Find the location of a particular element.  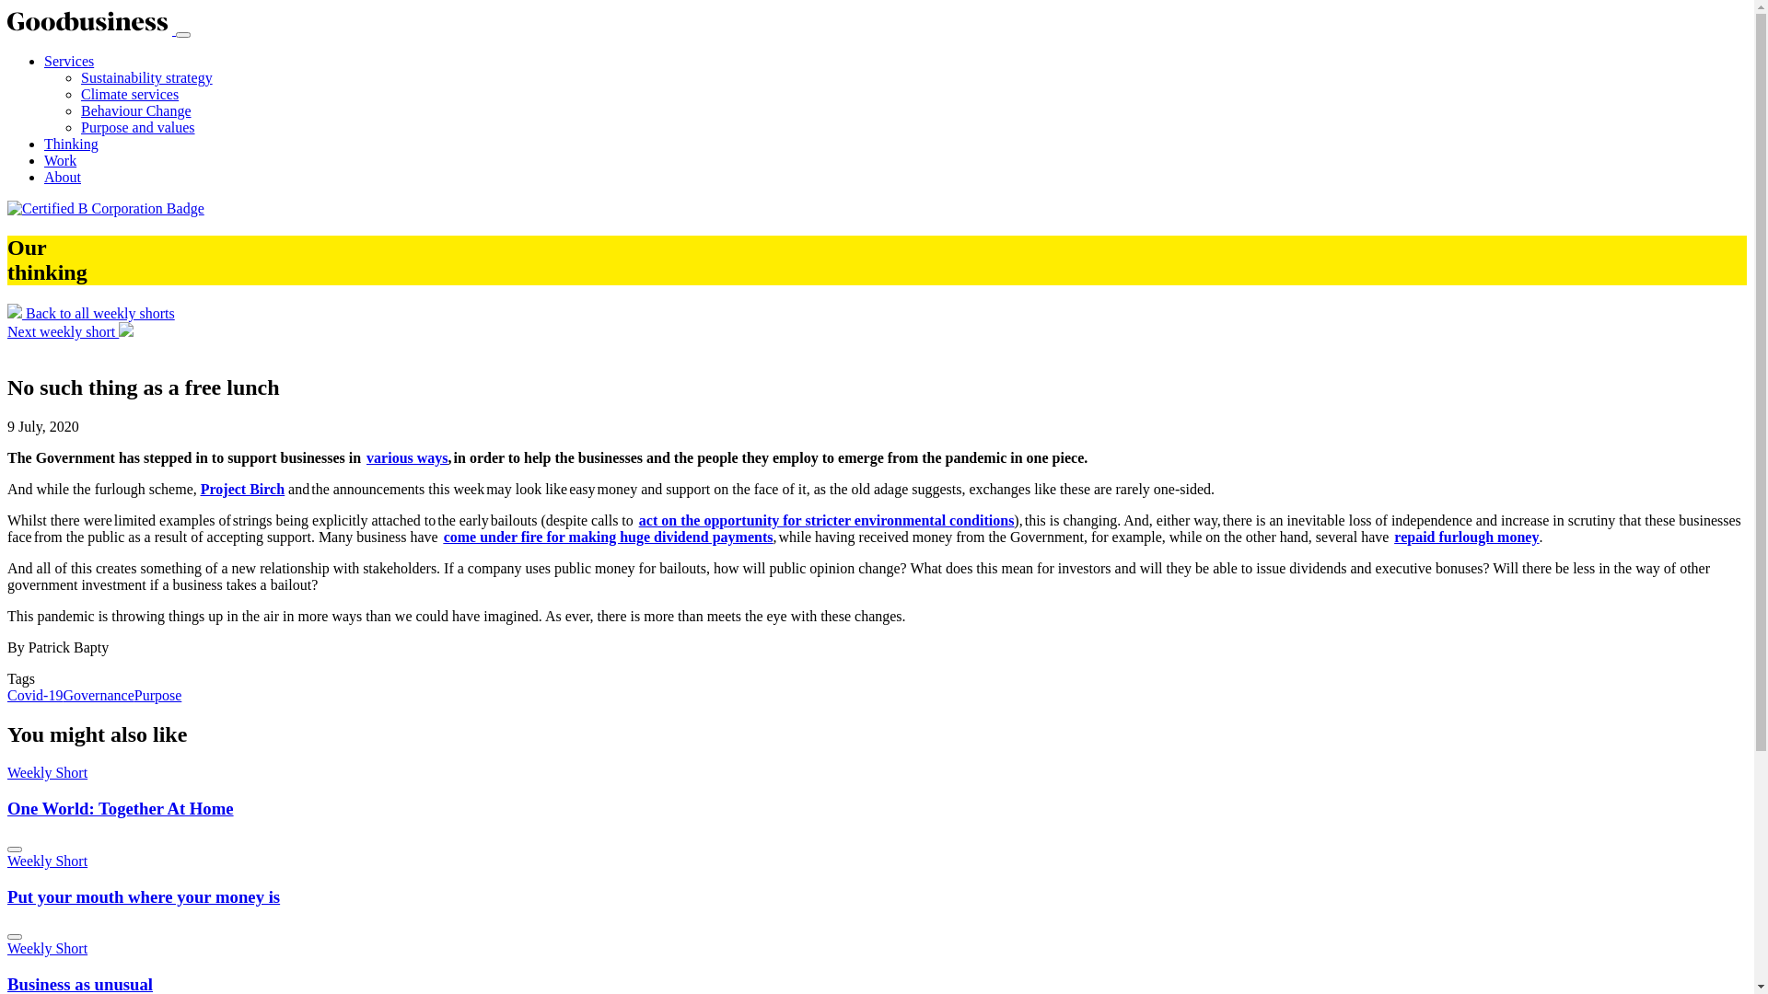

Services is located at coordinates (69, 61).